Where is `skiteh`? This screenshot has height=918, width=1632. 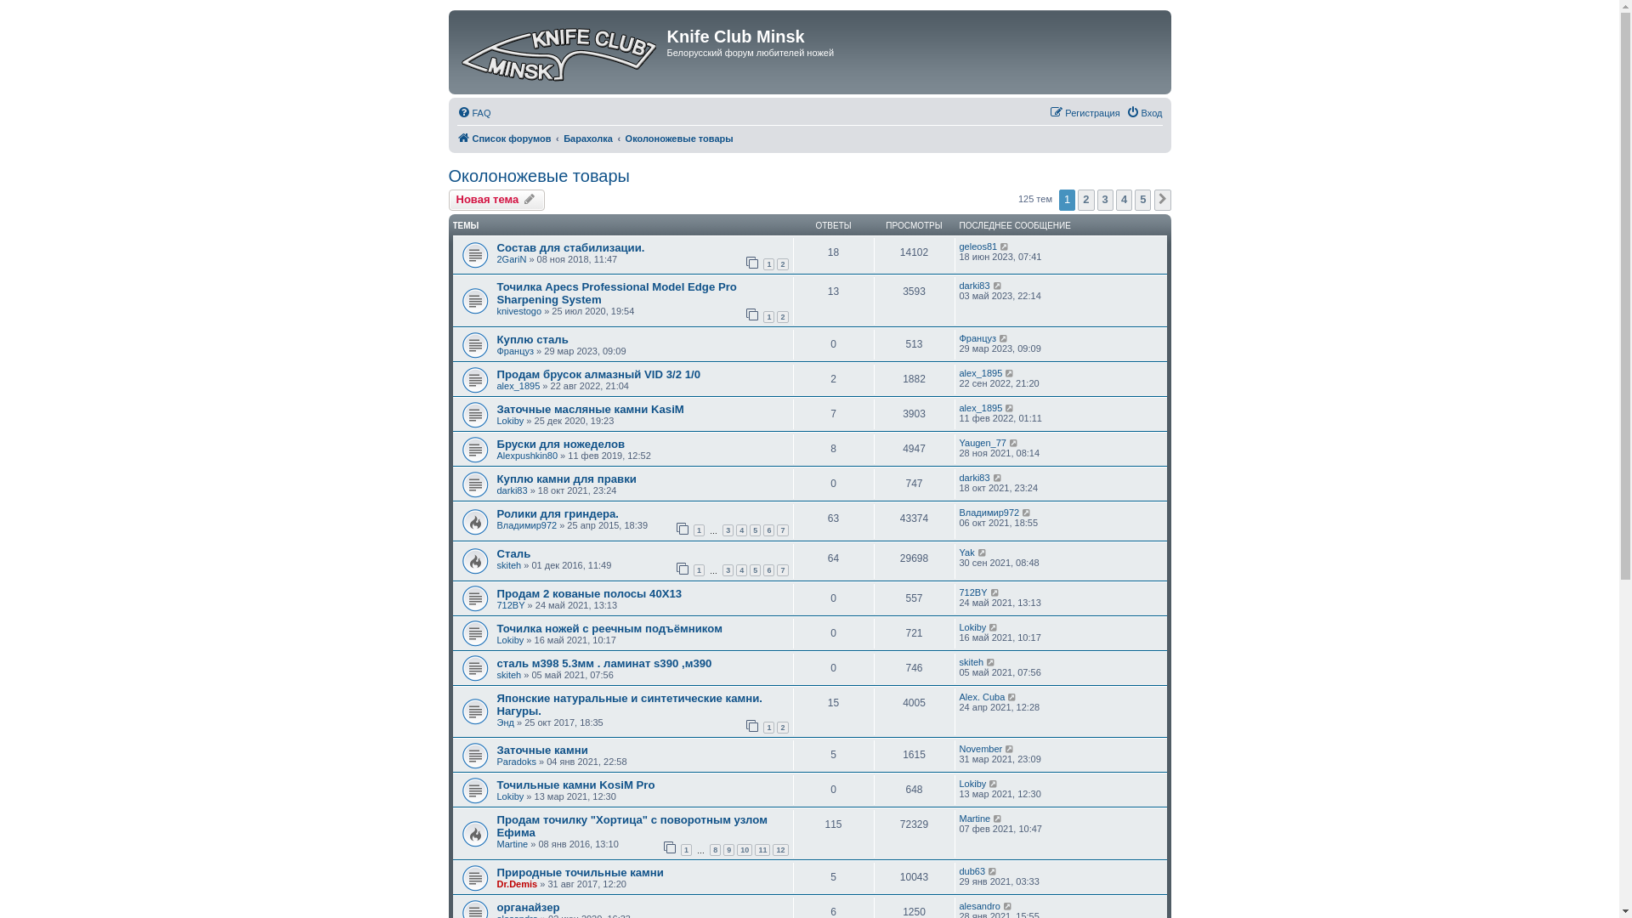
skiteh is located at coordinates (508, 675).